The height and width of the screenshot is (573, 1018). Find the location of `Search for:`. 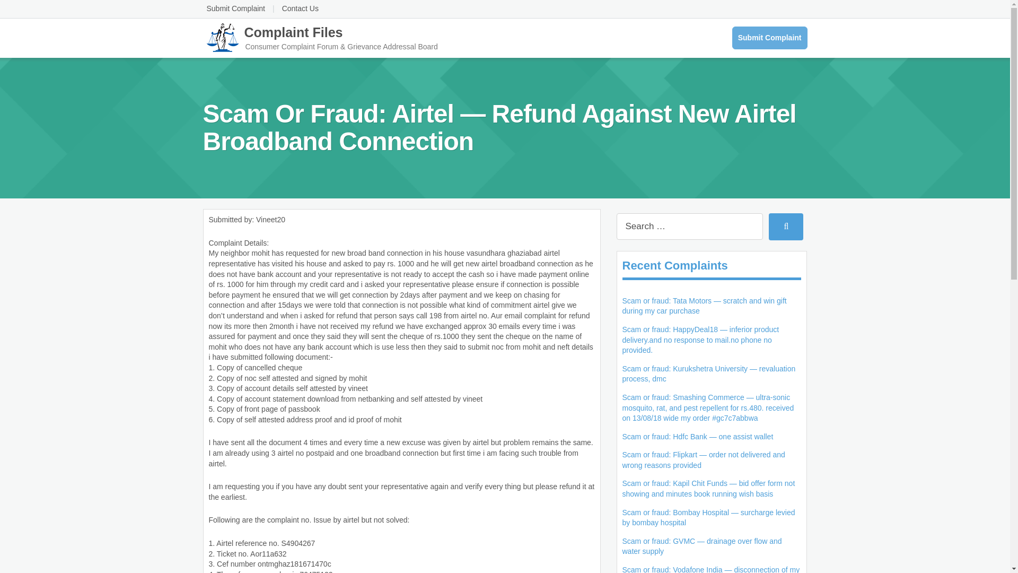

Search for: is located at coordinates (689, 226).